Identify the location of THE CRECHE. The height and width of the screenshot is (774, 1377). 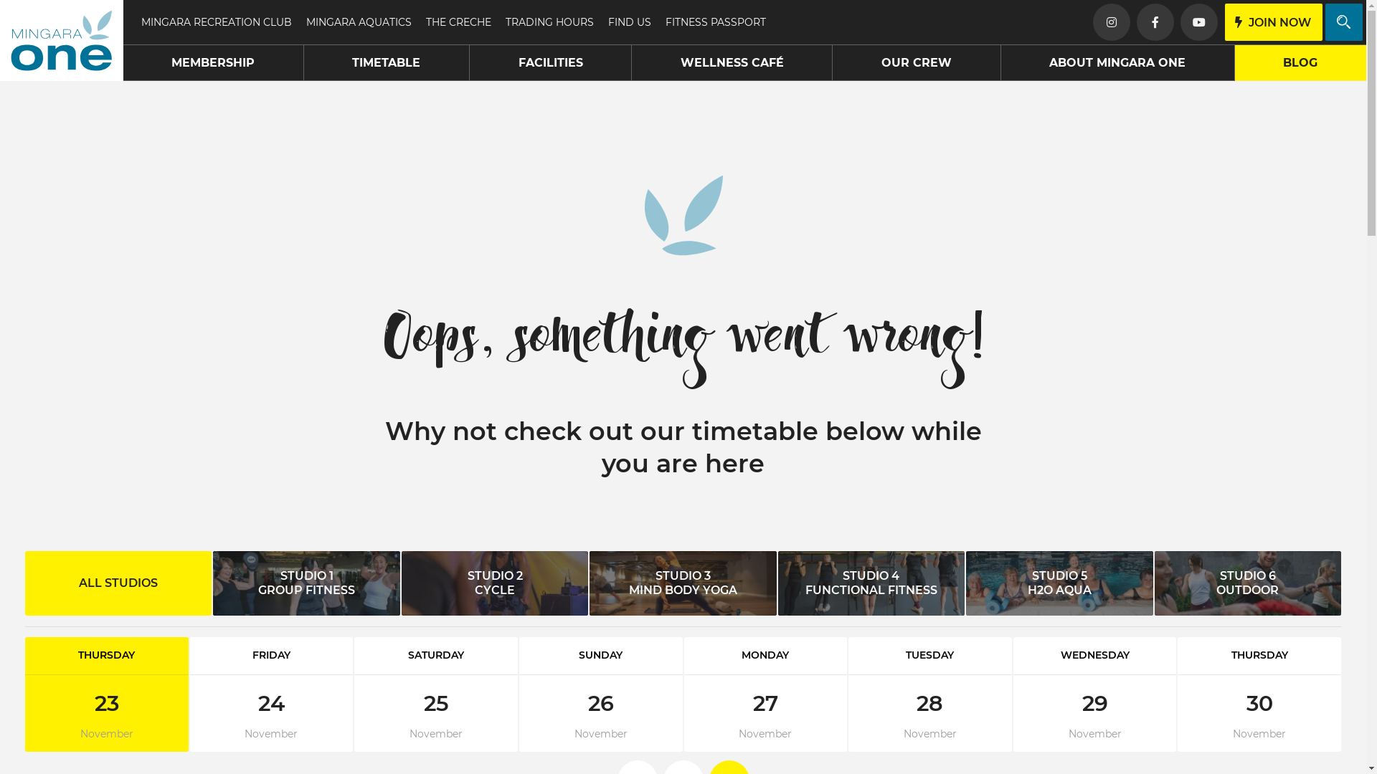
(459, 22).